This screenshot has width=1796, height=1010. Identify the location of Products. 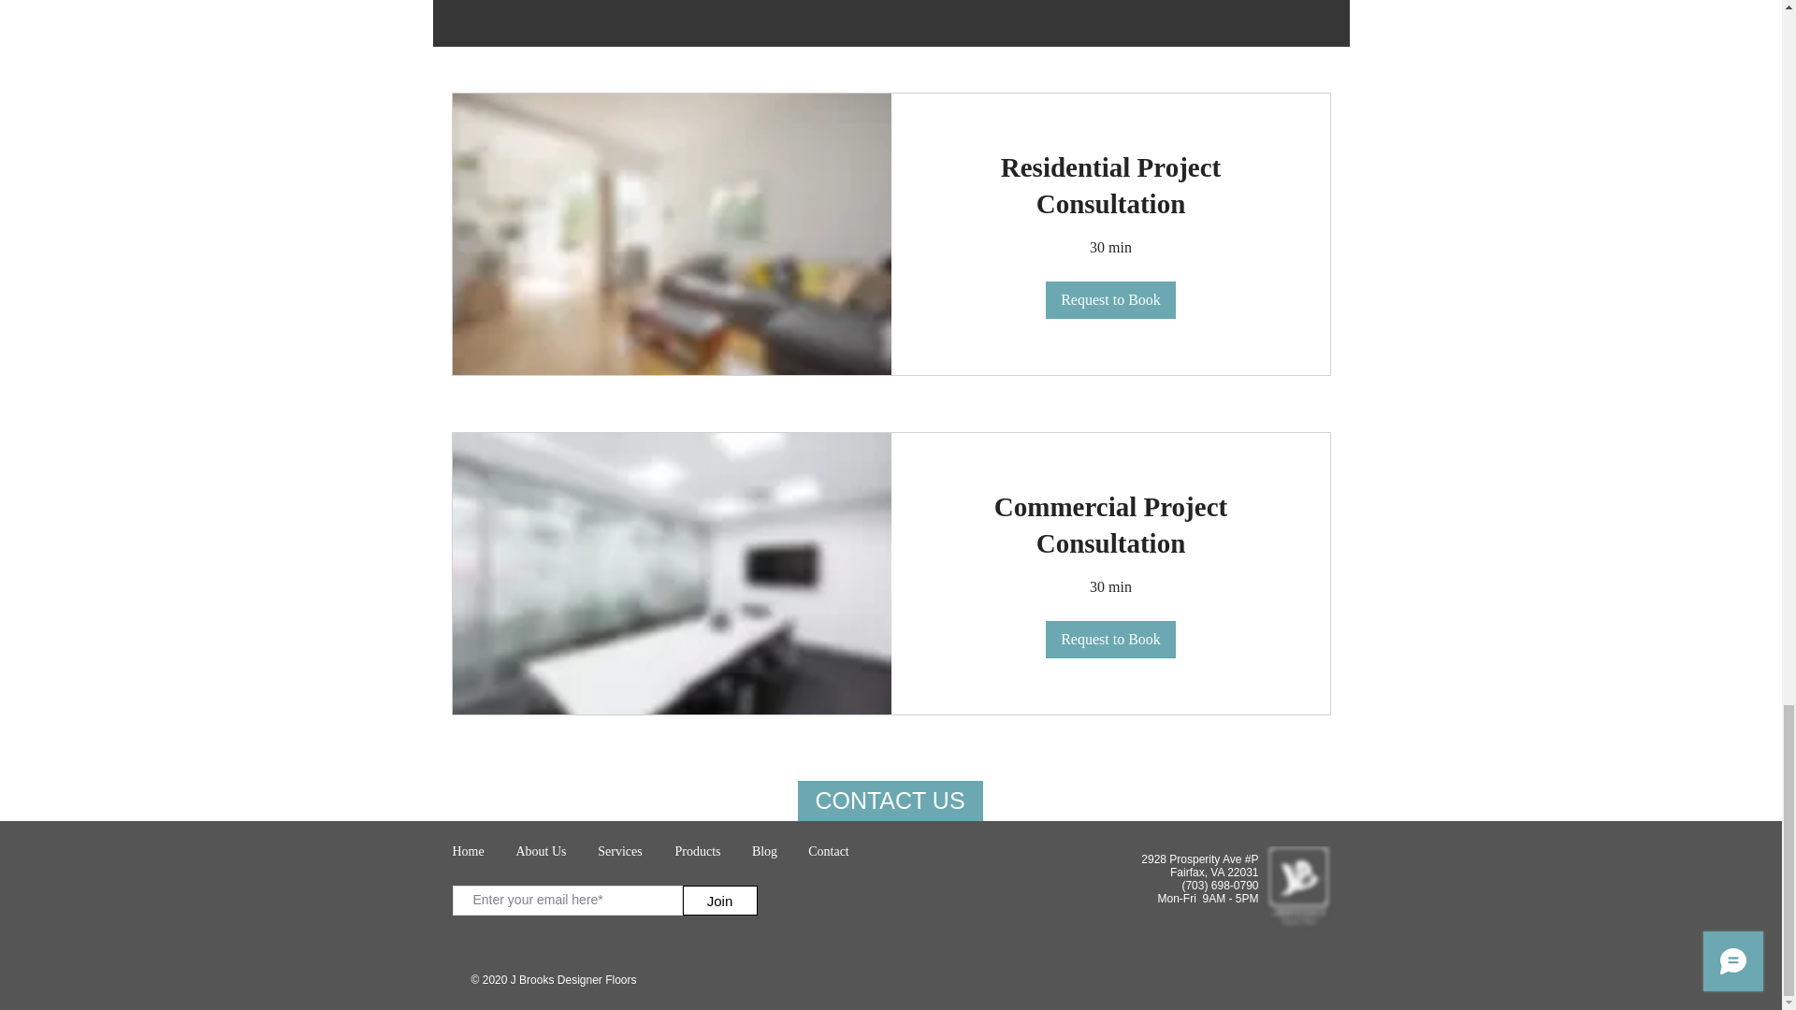
(698, 851).